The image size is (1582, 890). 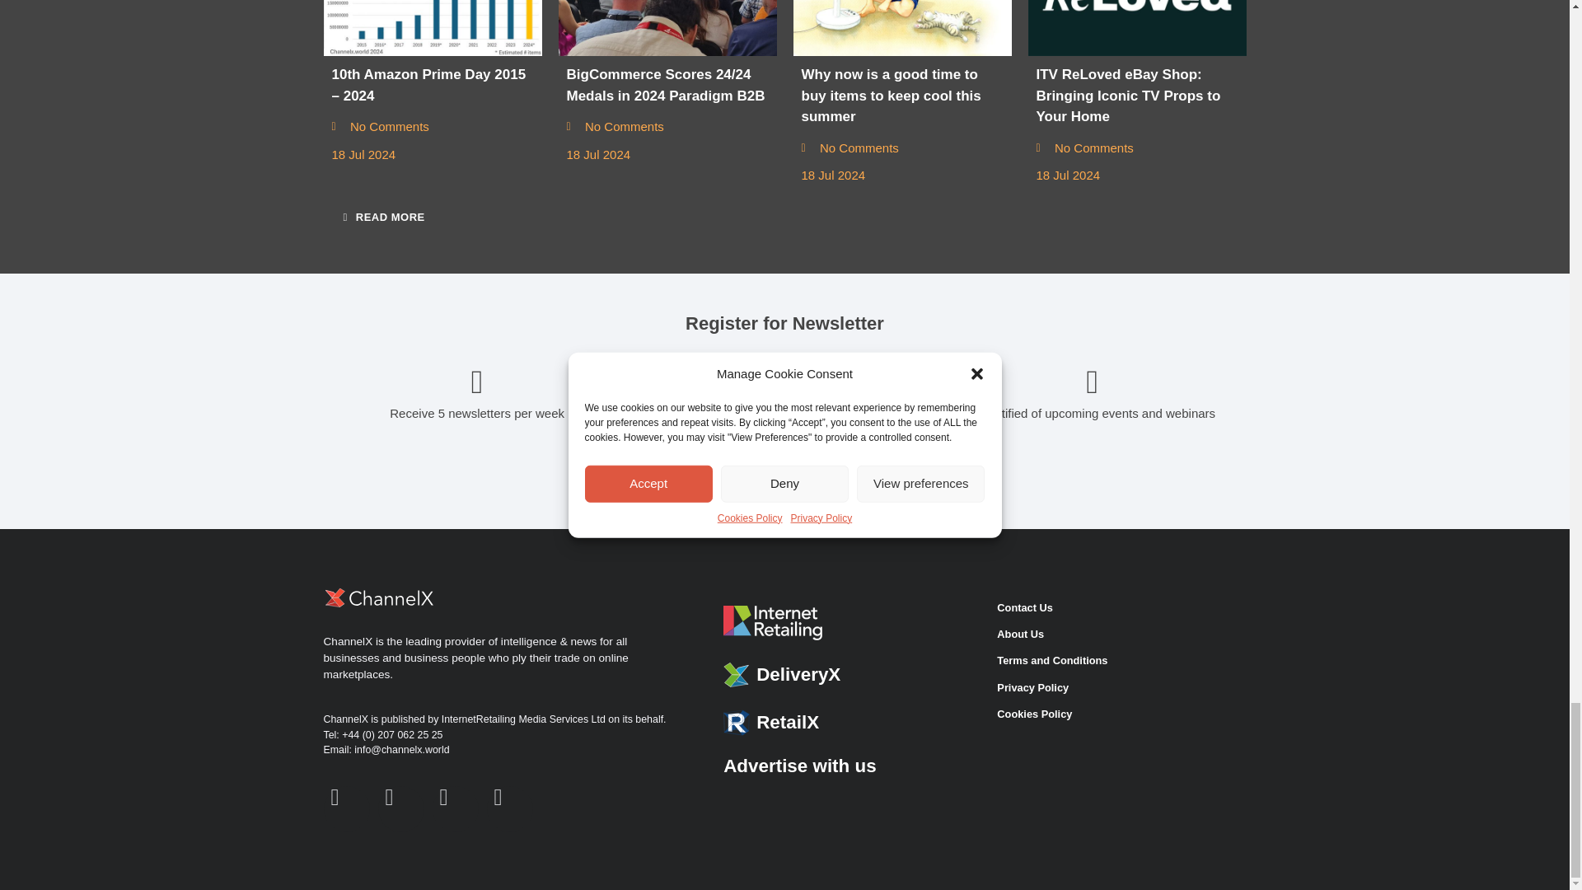 I want to click on BigCommerce Scores 24 out of 24 Medals in 2024 Paradigm B2B, so click(x=667, y=28).